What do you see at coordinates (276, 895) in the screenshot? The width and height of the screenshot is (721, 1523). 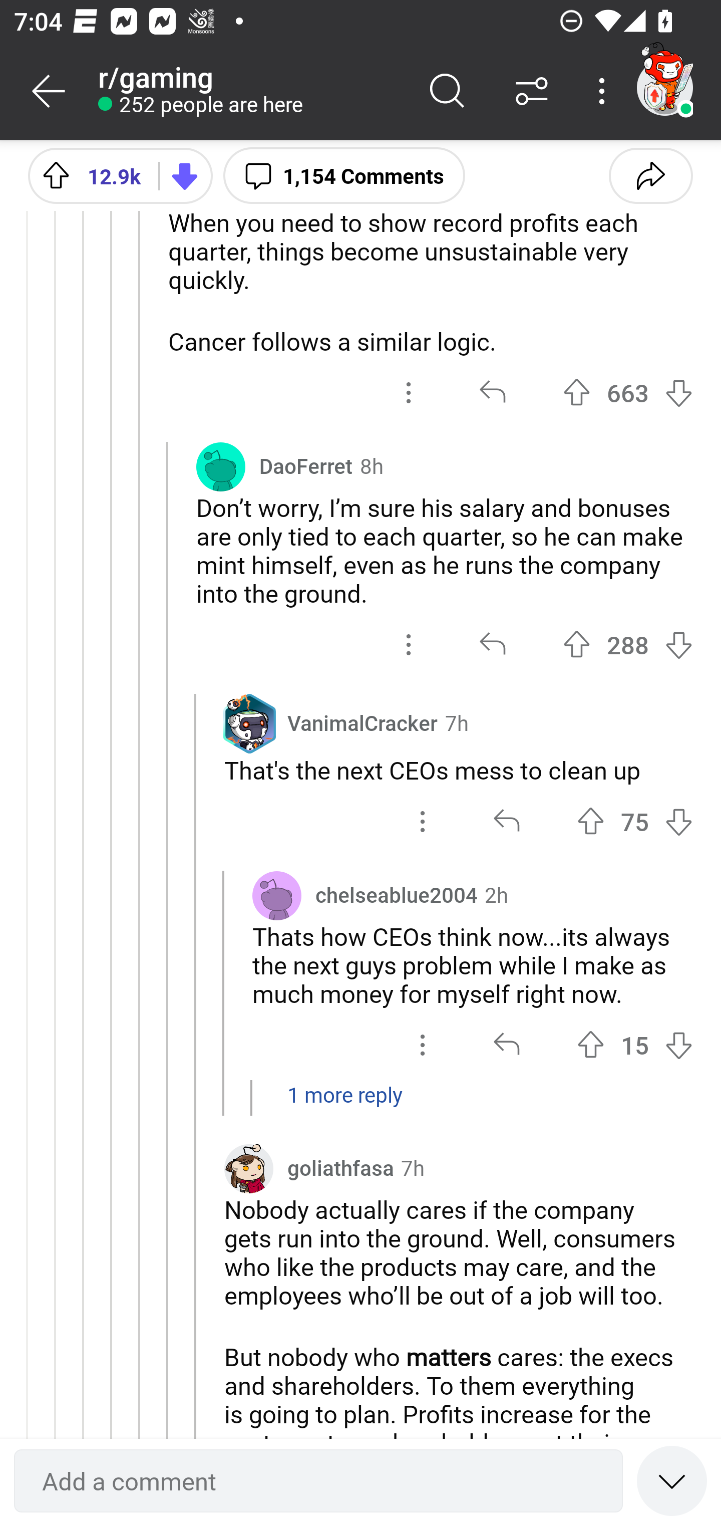 I see `Avatar` at bounding box center [276, 895].